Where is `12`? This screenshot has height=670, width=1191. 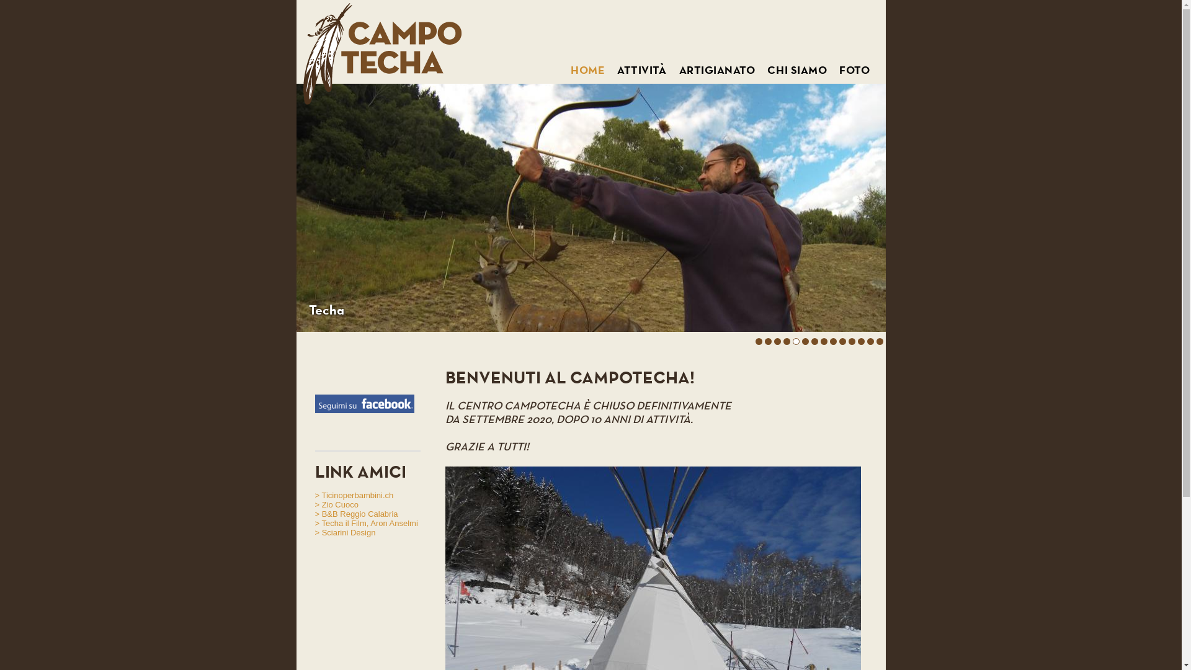 12 is located at coordinates (862, 344).